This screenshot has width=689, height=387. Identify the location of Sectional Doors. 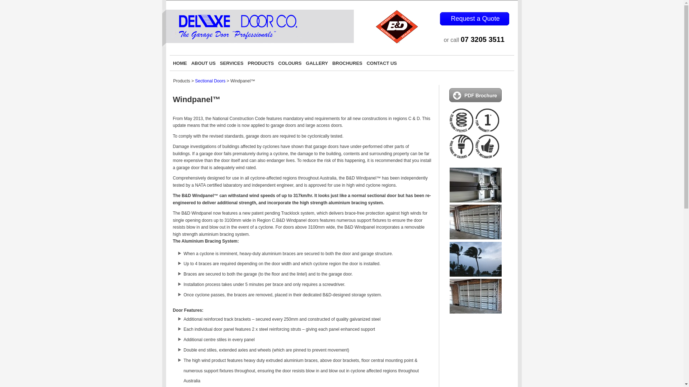
(210, 81).